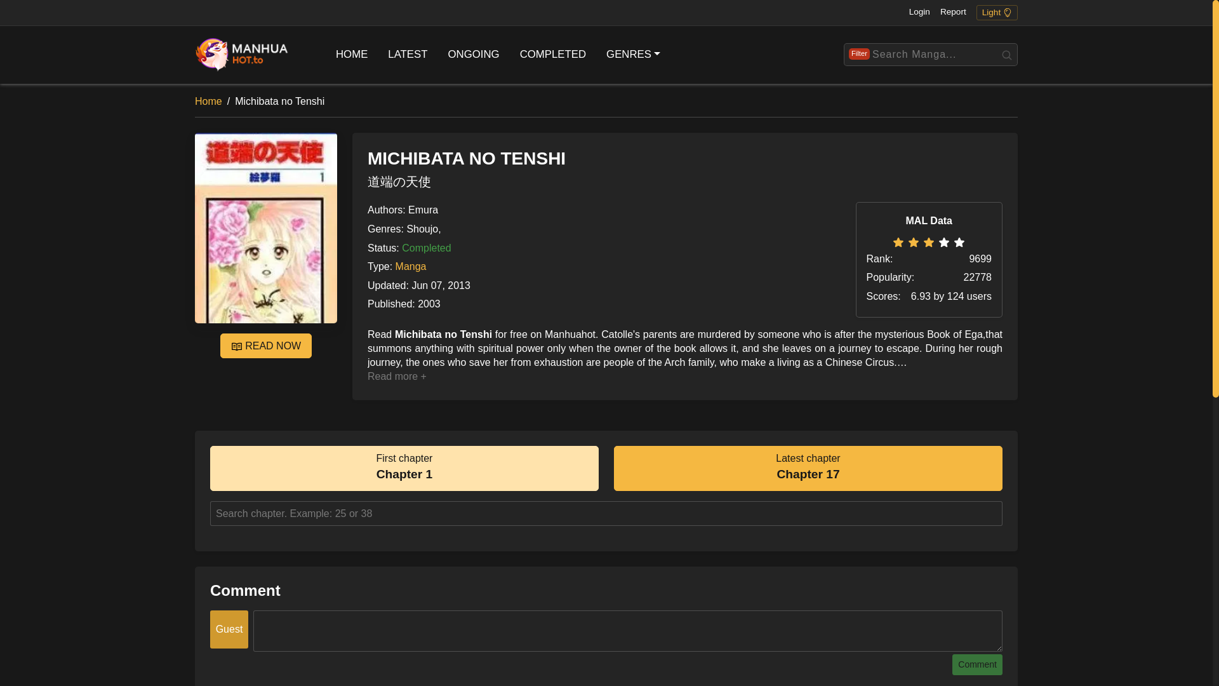  I want to click on Completed, so click(552, 55).